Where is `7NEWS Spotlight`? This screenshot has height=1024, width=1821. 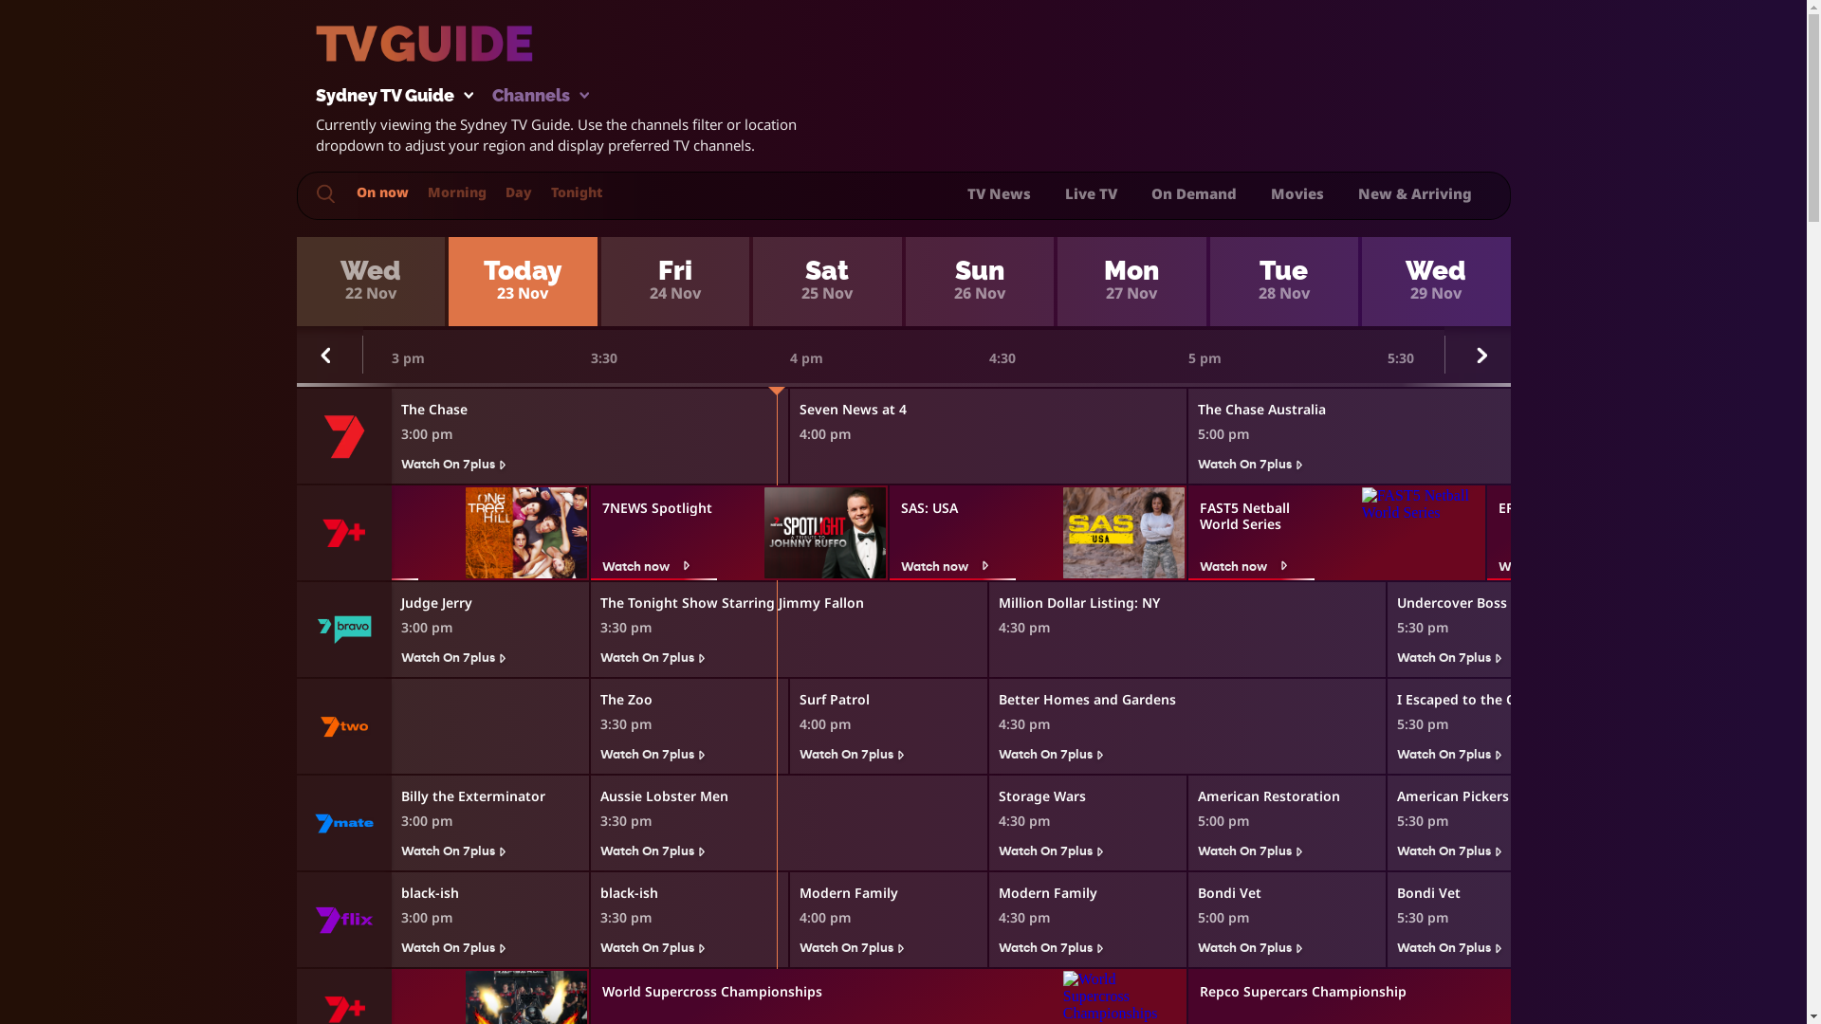
7NEWS Spotlight is located at coordinates (660, 502).